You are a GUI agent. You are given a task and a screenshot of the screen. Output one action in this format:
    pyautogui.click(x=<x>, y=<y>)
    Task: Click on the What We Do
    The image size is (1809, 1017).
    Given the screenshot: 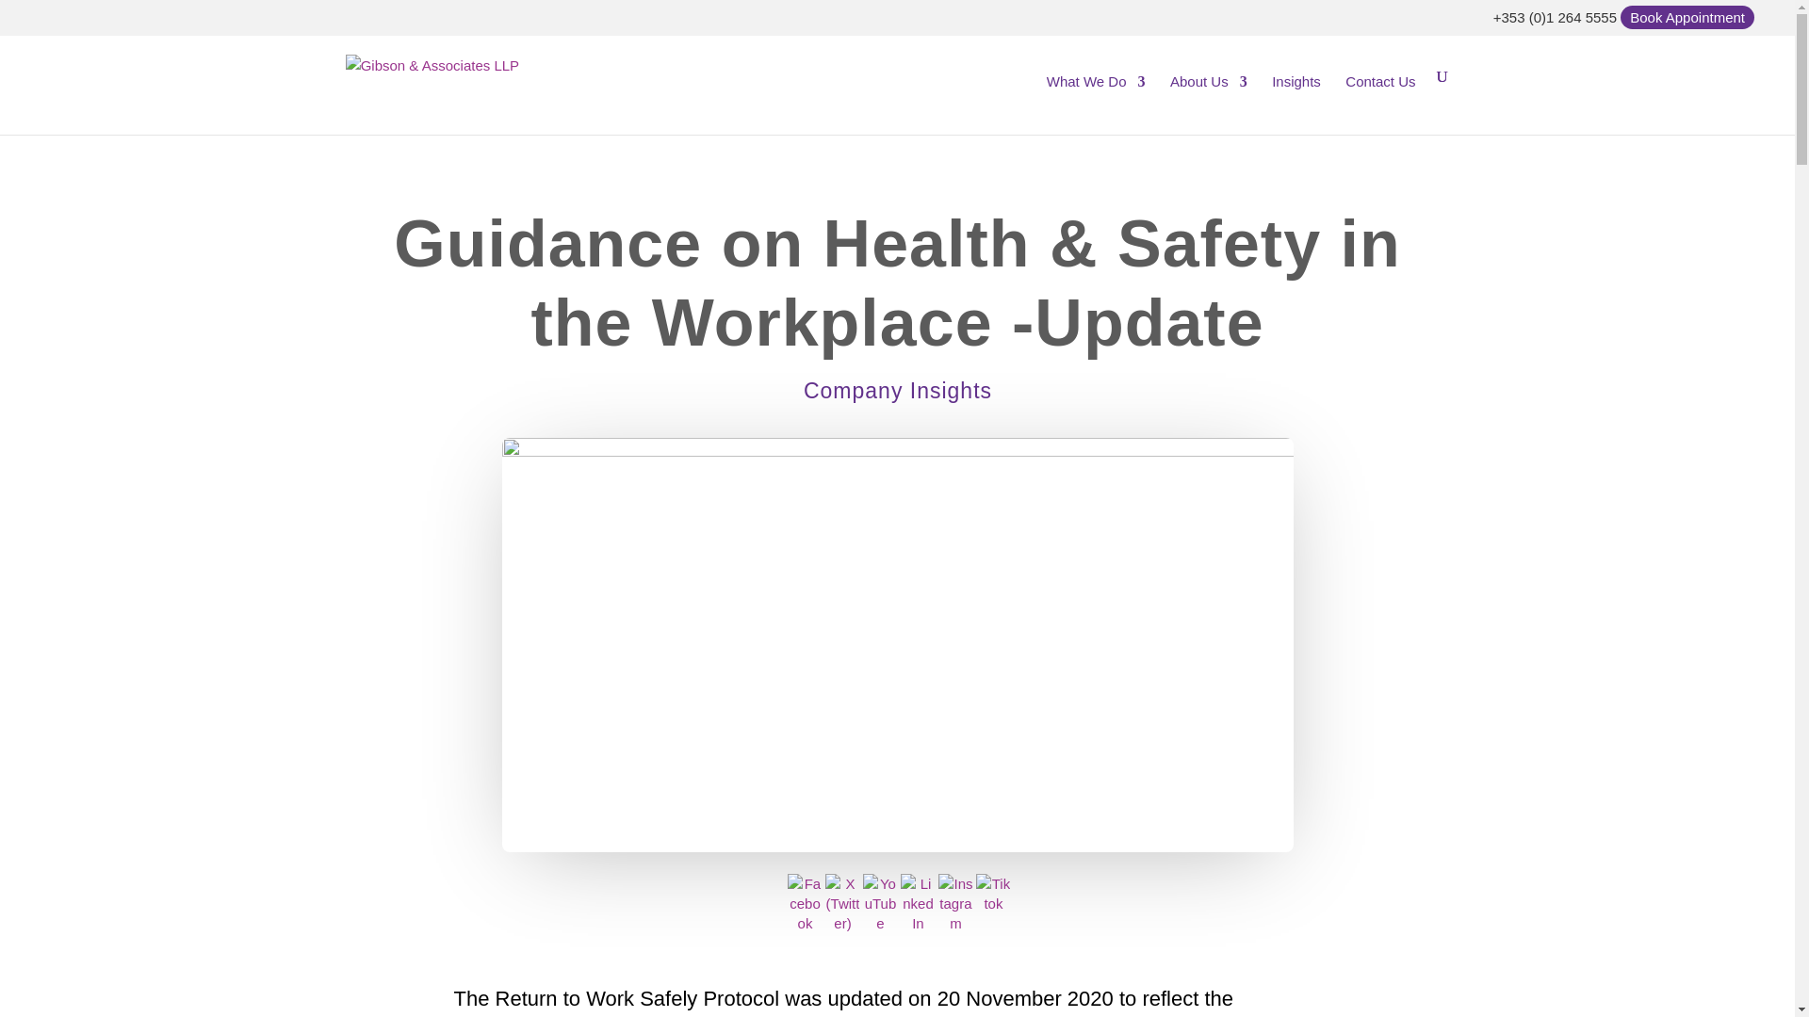 What is the action you would take?
    pyautogui.click(x=1096, y=96)
    